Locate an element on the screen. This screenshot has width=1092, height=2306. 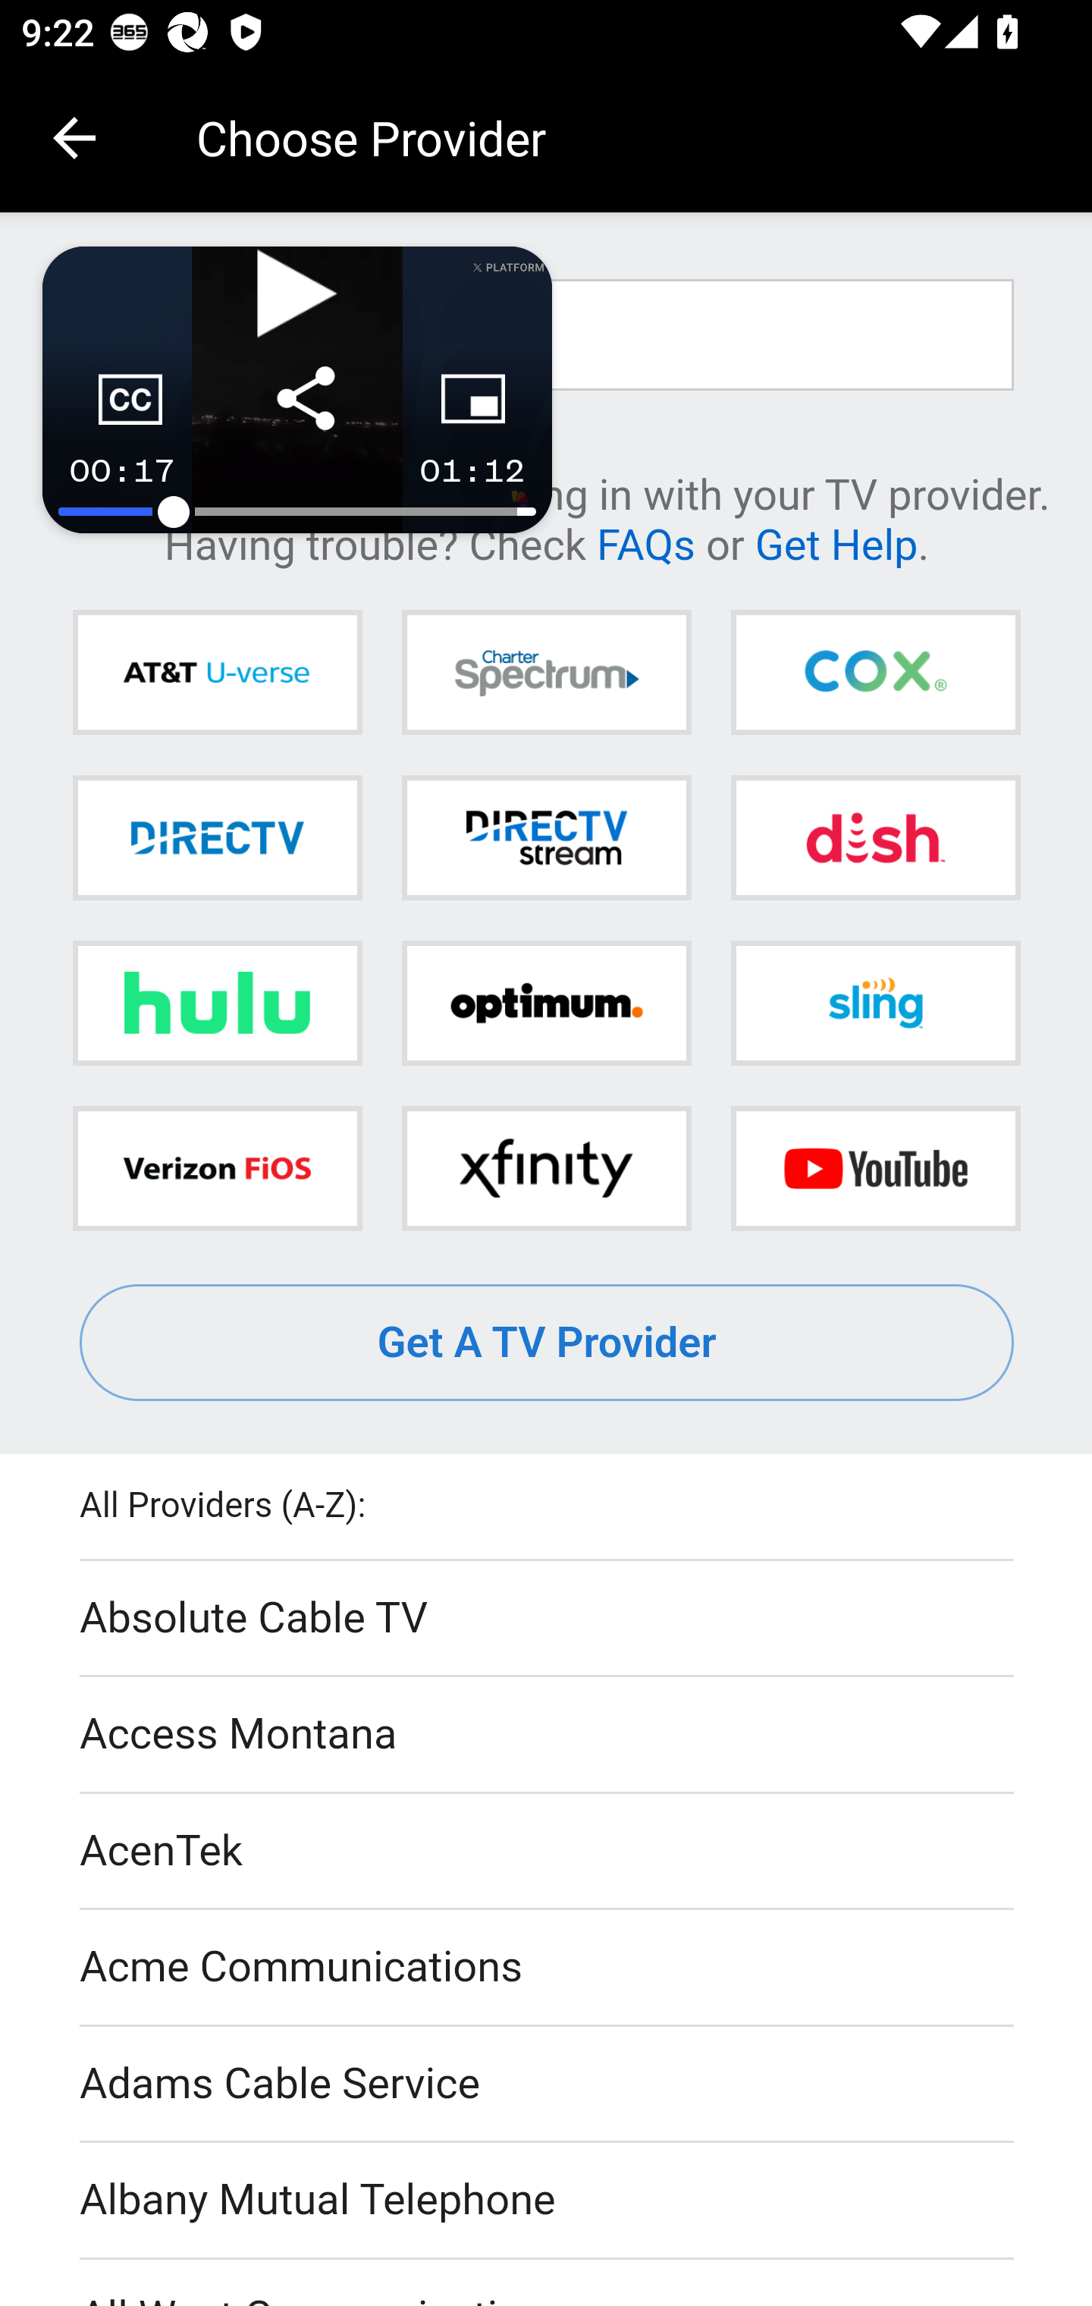
AT&T U-verse is located at coordinates (217, 673).